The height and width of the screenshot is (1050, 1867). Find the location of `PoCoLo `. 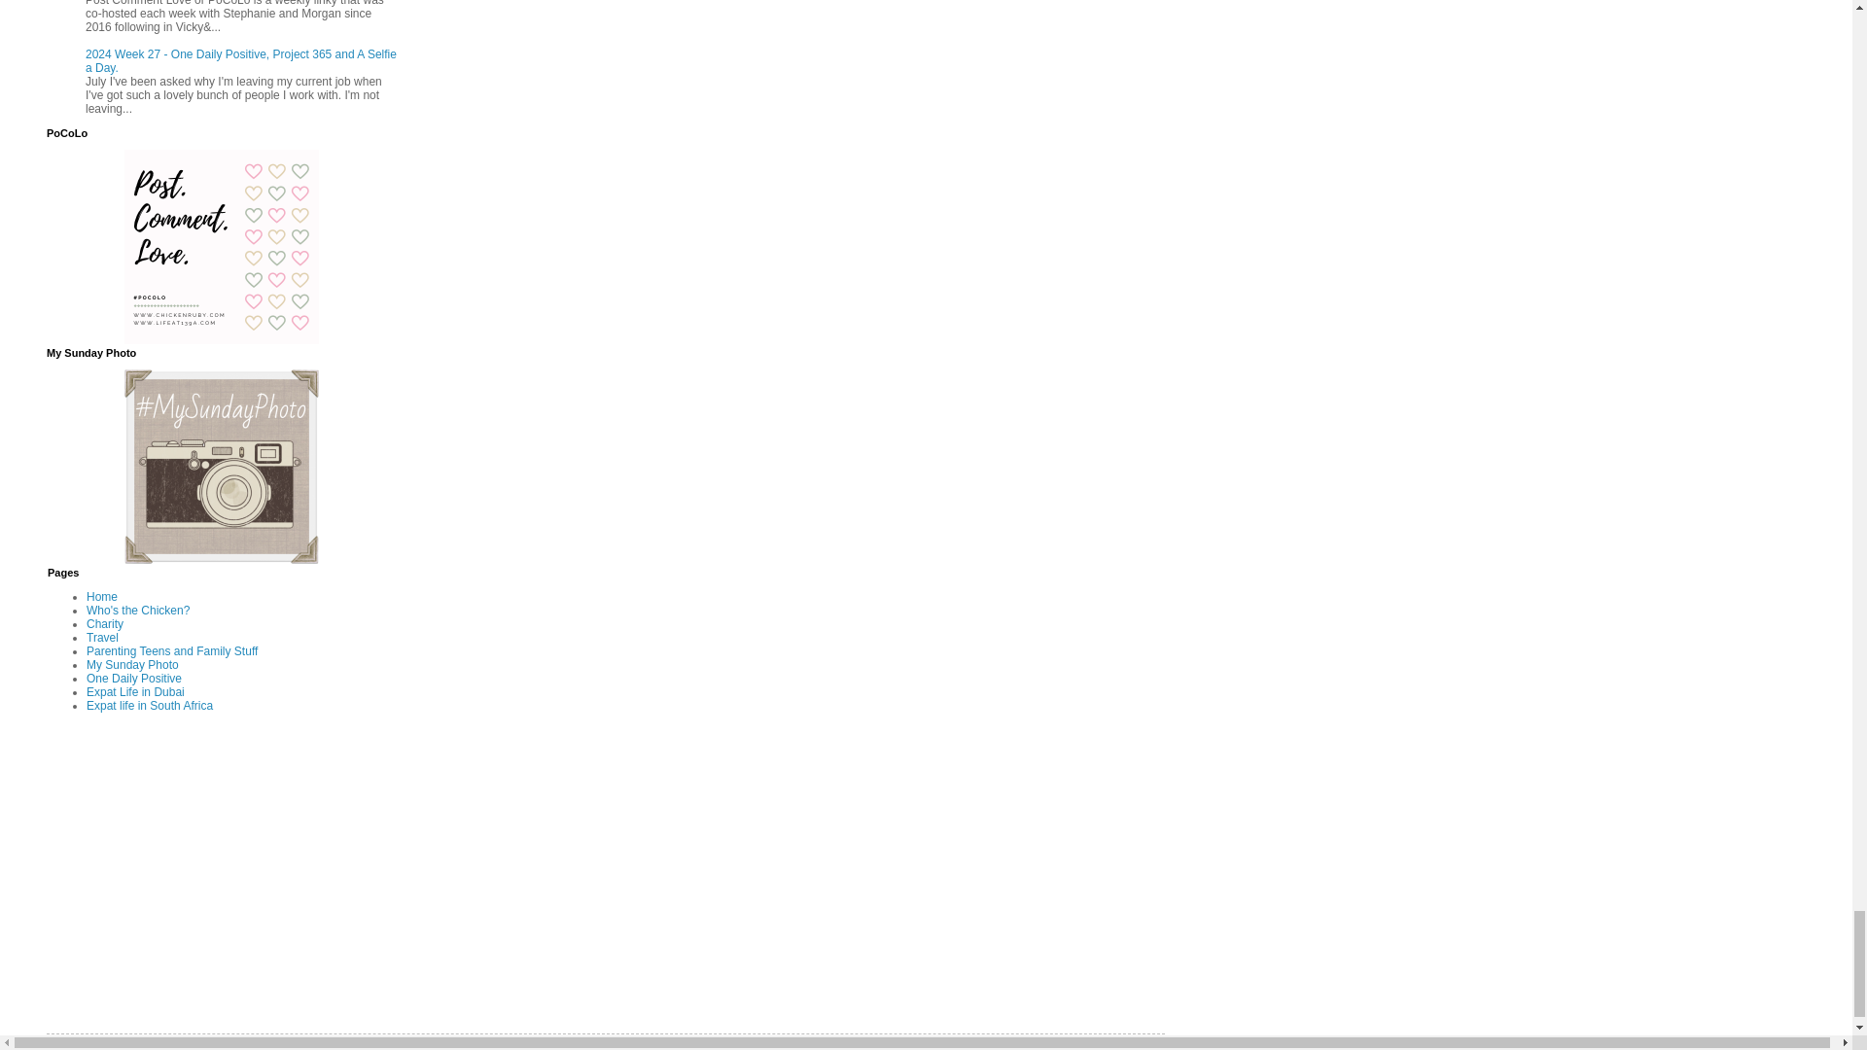

PoCoLo  is located at coordinates (222, 340).